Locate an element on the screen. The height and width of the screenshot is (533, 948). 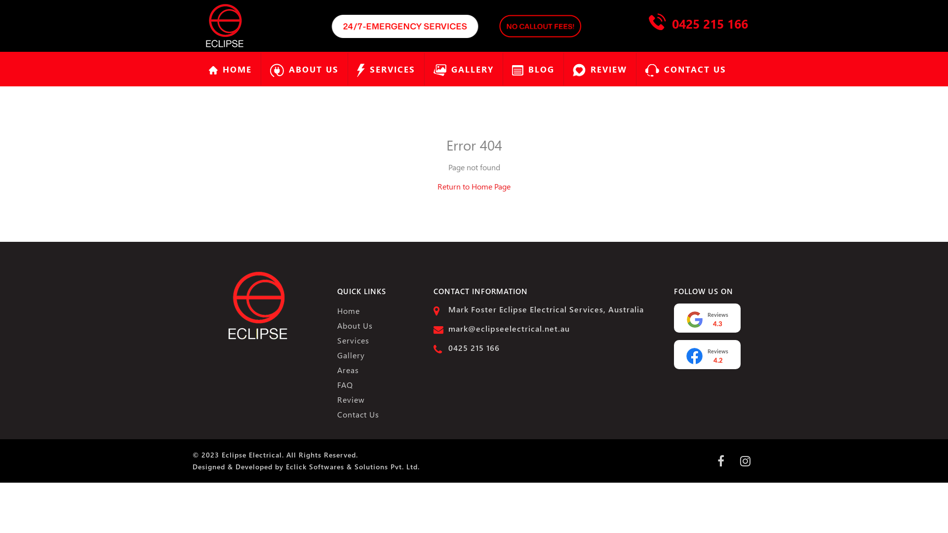
CONTACT US is located at coordinates (686, 69).